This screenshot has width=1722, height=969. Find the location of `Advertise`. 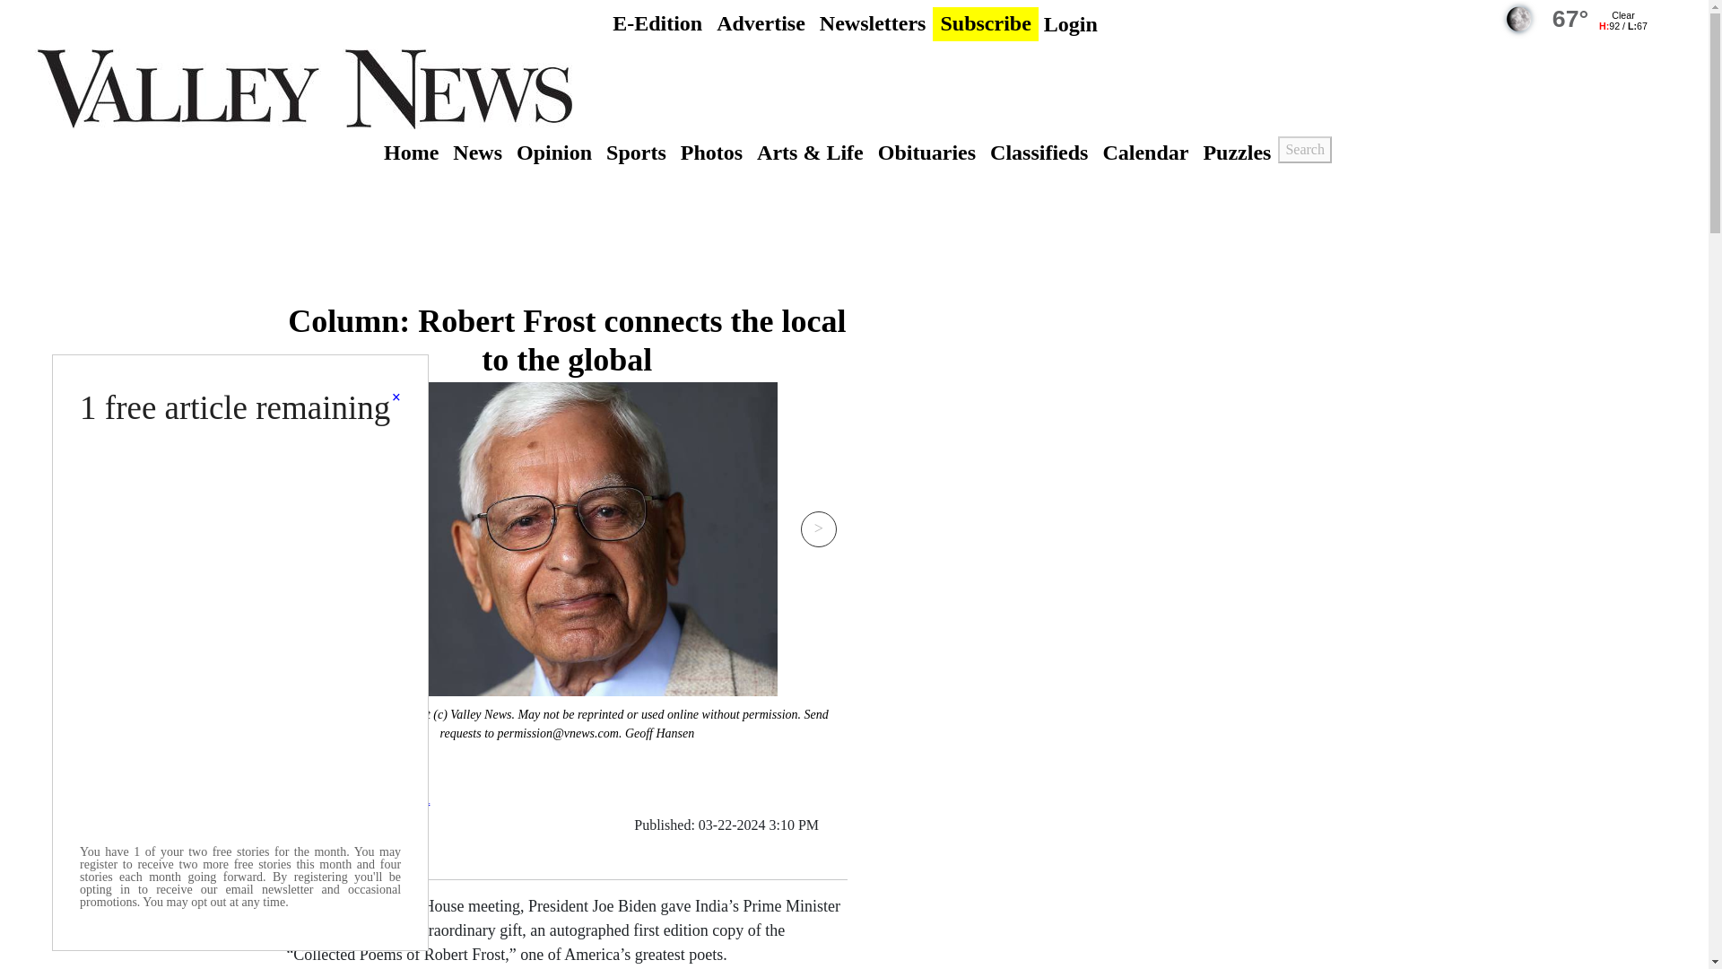

Advertise is located at coordinates (761, 23).